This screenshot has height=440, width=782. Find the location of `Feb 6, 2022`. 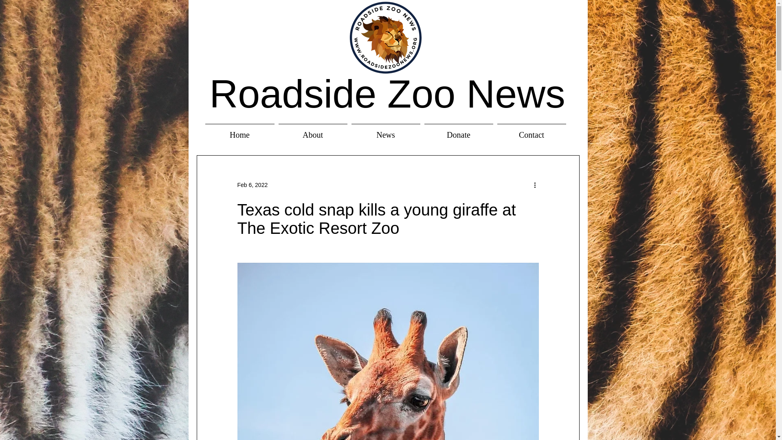

Feb 6, 2022 is located at coordinates (252, 185).